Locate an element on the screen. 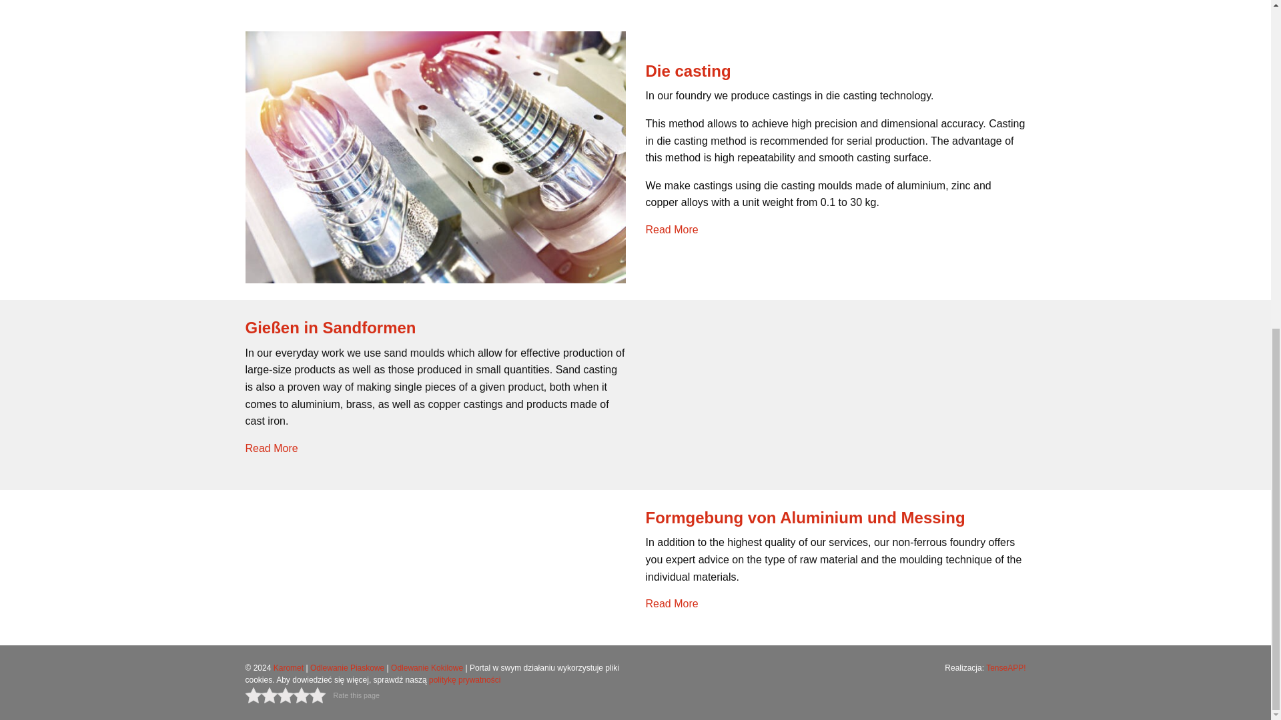  TenseAPP! is located at coordinates (1006, 667).